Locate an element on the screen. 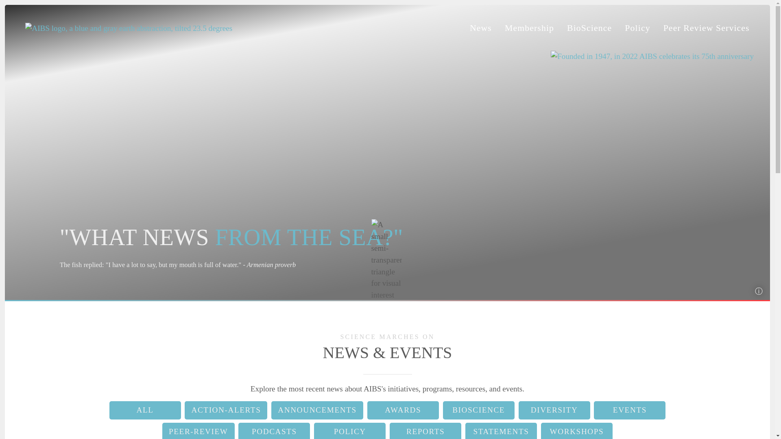  PODCASTS is located at coordinates (274, 431).